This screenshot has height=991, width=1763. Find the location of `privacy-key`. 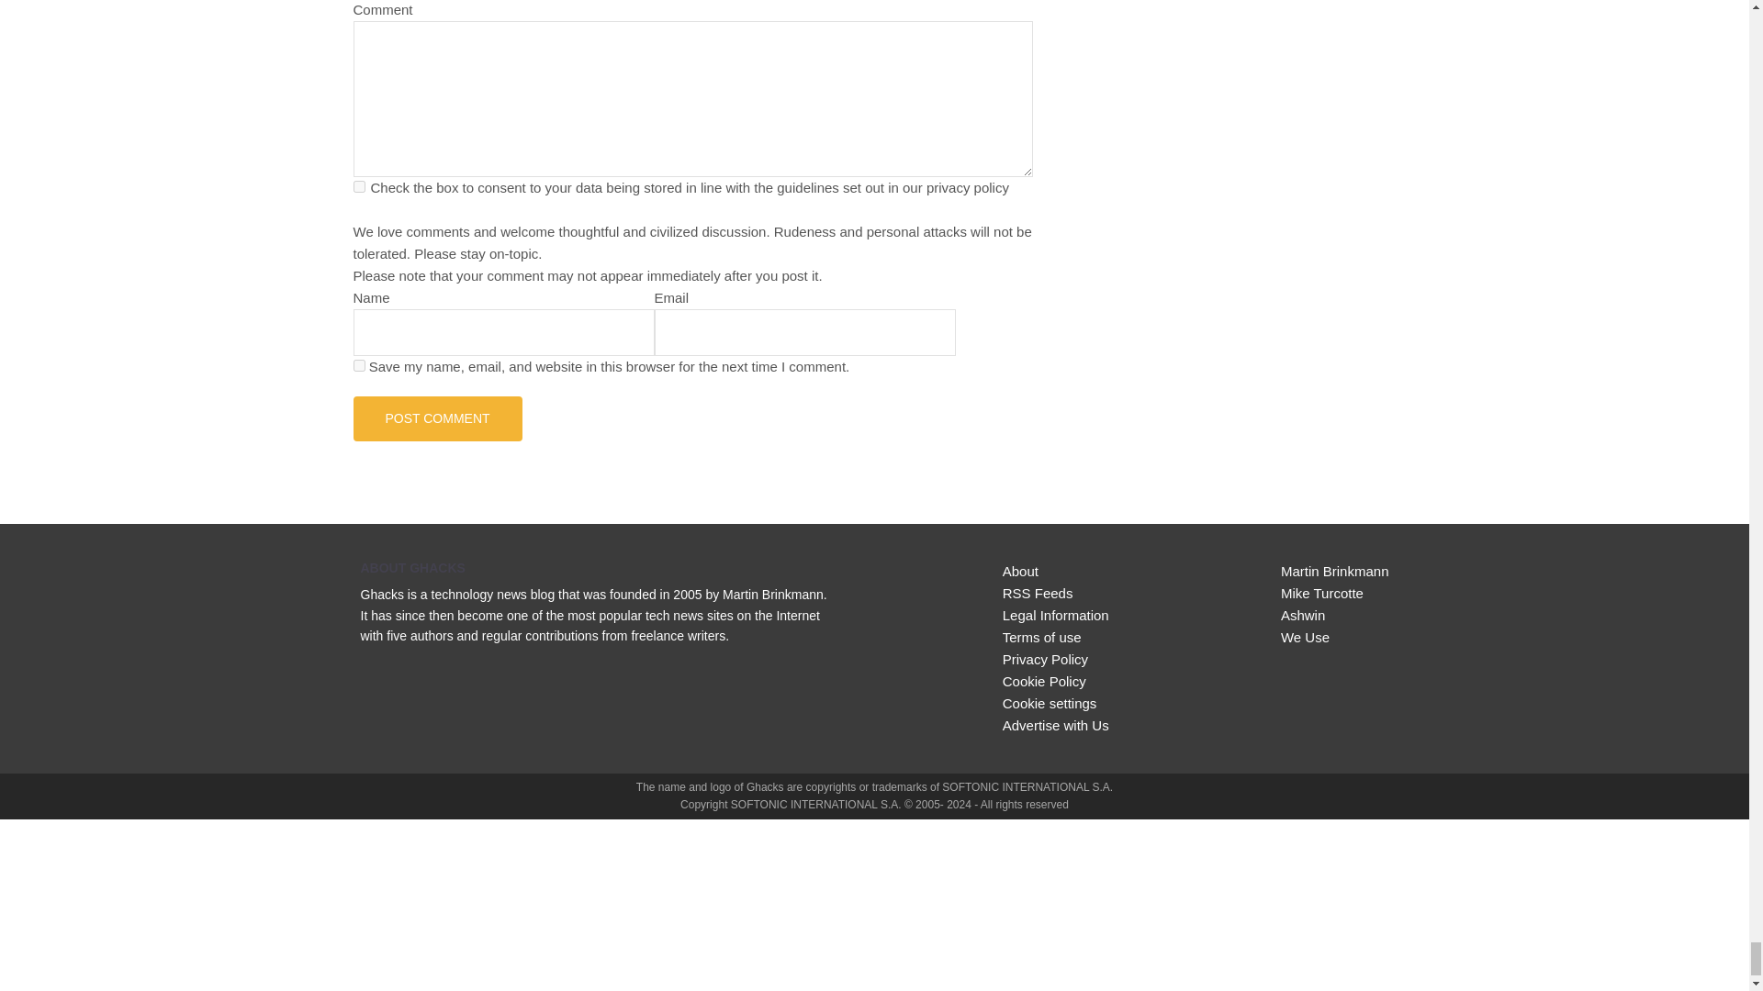

privacy-key is located at coordinates (358, 185).